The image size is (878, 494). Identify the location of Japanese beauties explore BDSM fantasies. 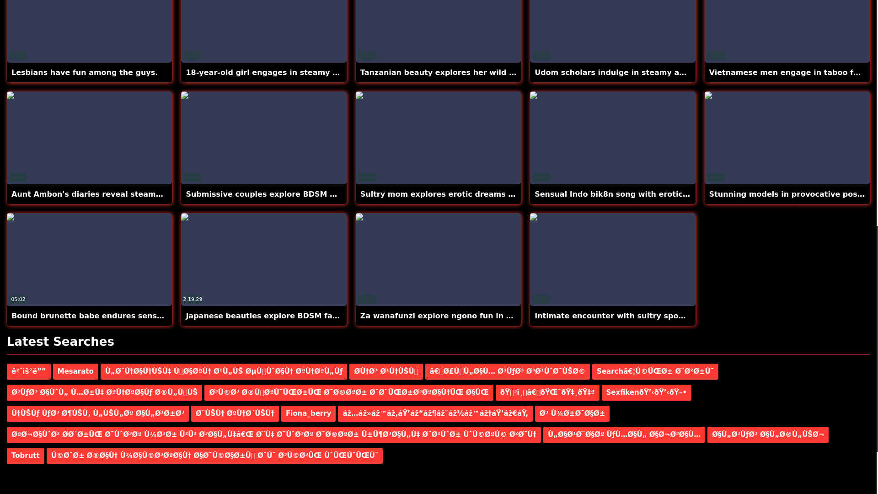
(273, 316).